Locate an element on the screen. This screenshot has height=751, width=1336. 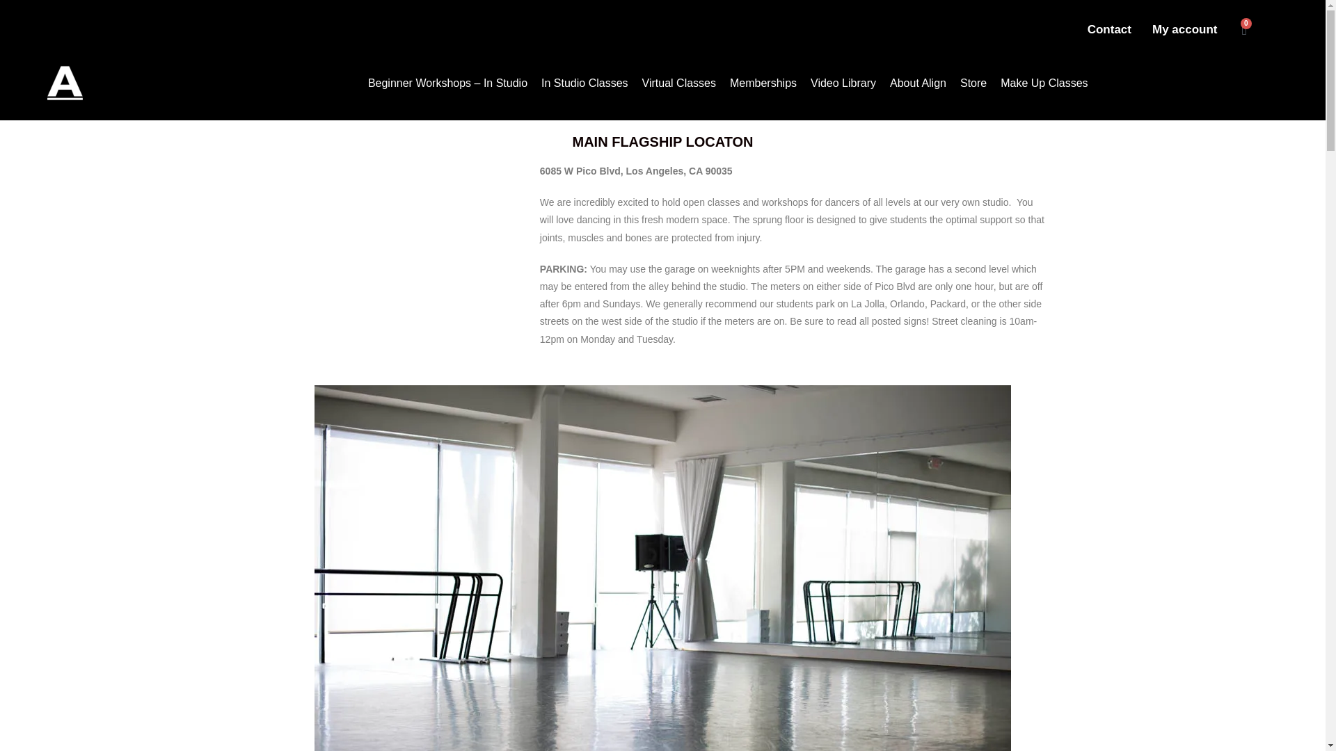
In Studio Classes is located at coordinates (584, 83).